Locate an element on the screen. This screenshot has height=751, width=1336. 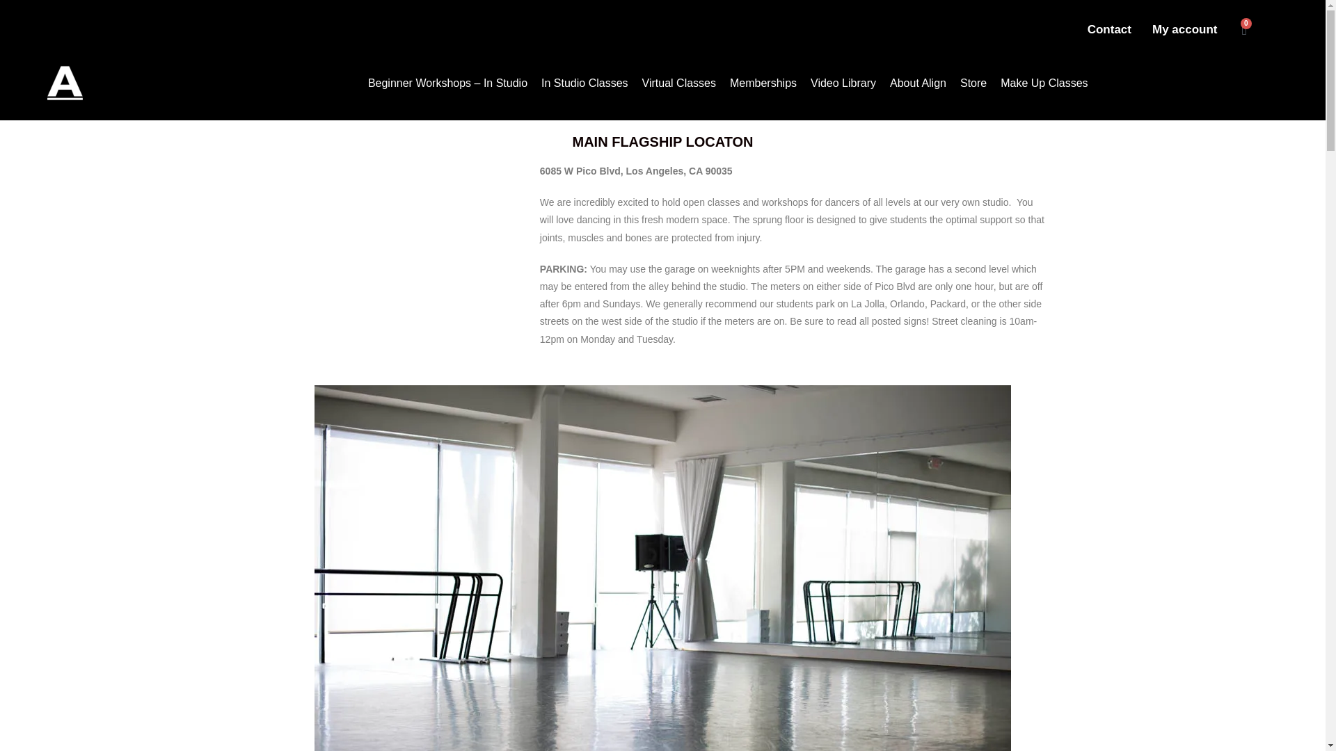
In Studio Classes is located at coordinates (584, 83).